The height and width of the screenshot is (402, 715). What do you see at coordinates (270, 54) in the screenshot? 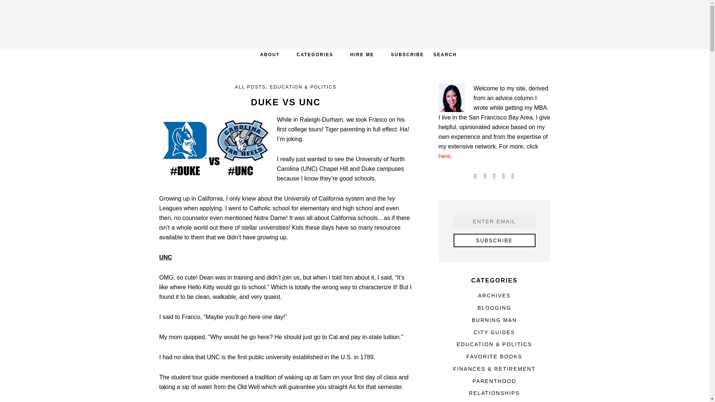
I see `ABOUT` at bounding box center [270, 54].